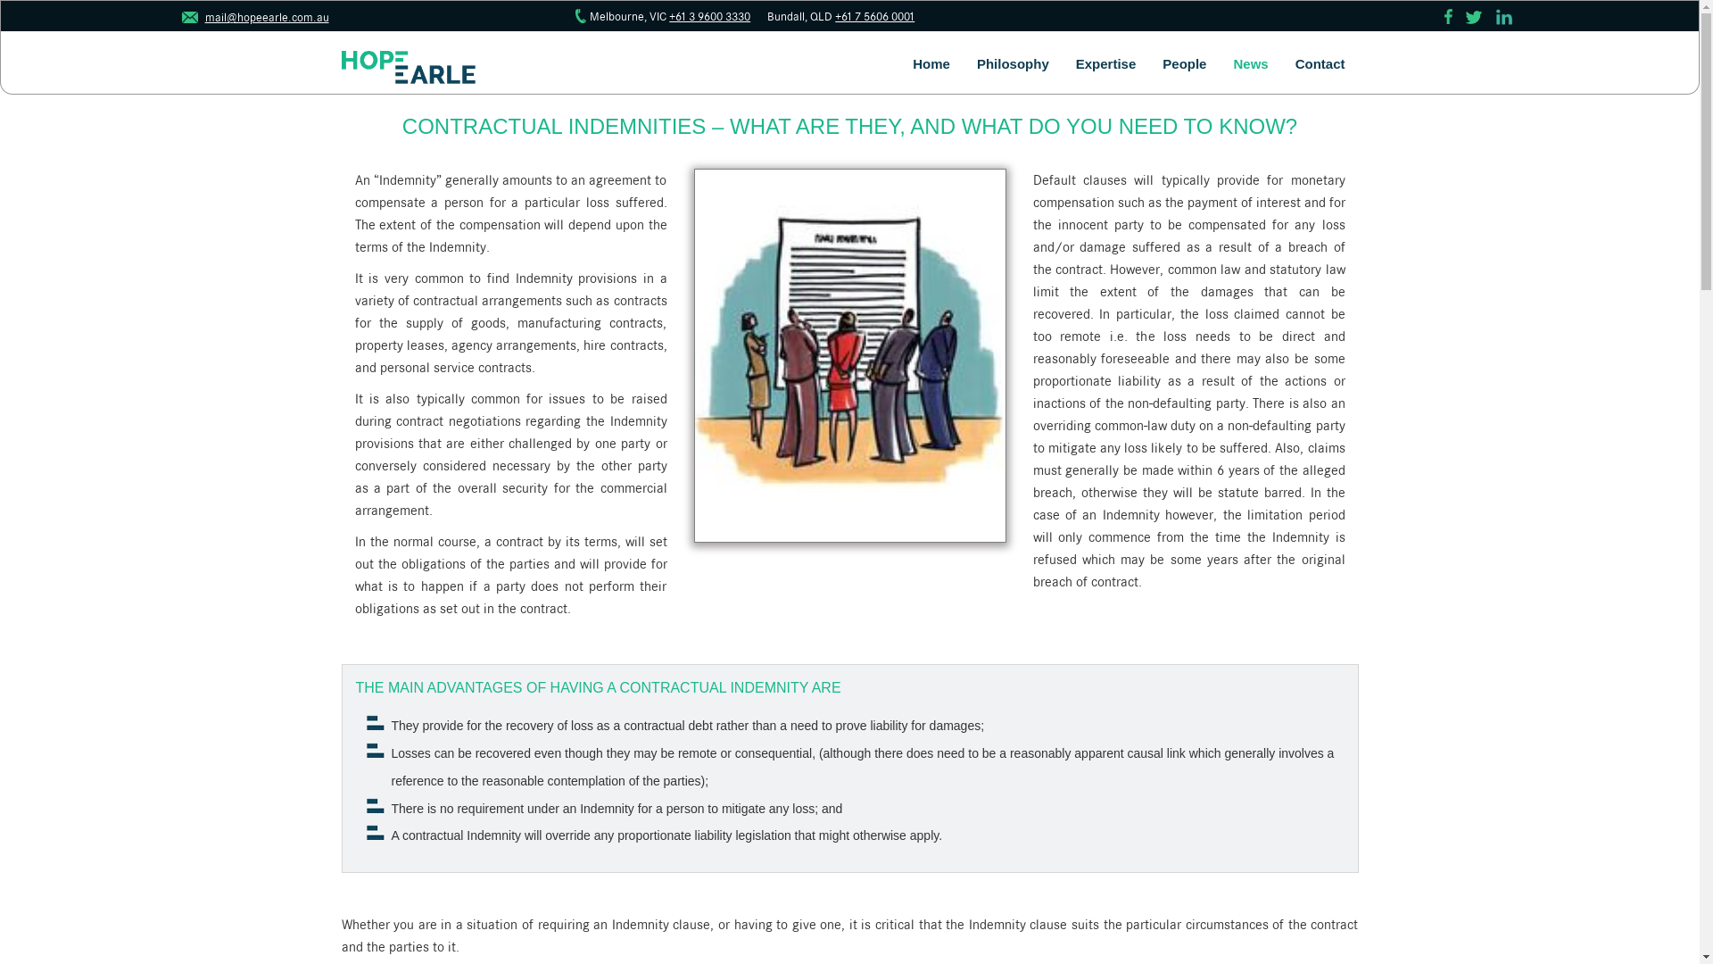  What do you see at coordinates (1014, 64) in the screenshot?
I see `Philosophy` at bounding box center [1014, 64].